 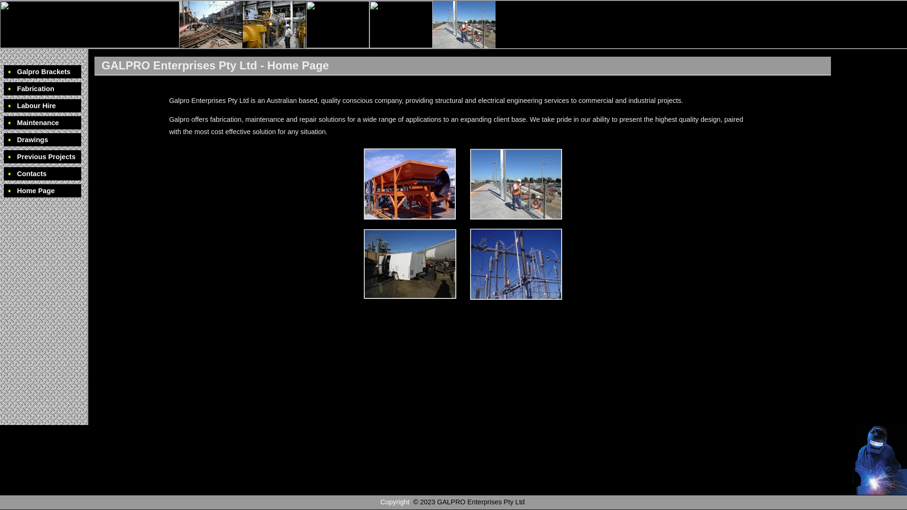 What do you see at coordinates (43, 174) in the screenshot?
I see `Contacts` at bounding box center [43, 174].